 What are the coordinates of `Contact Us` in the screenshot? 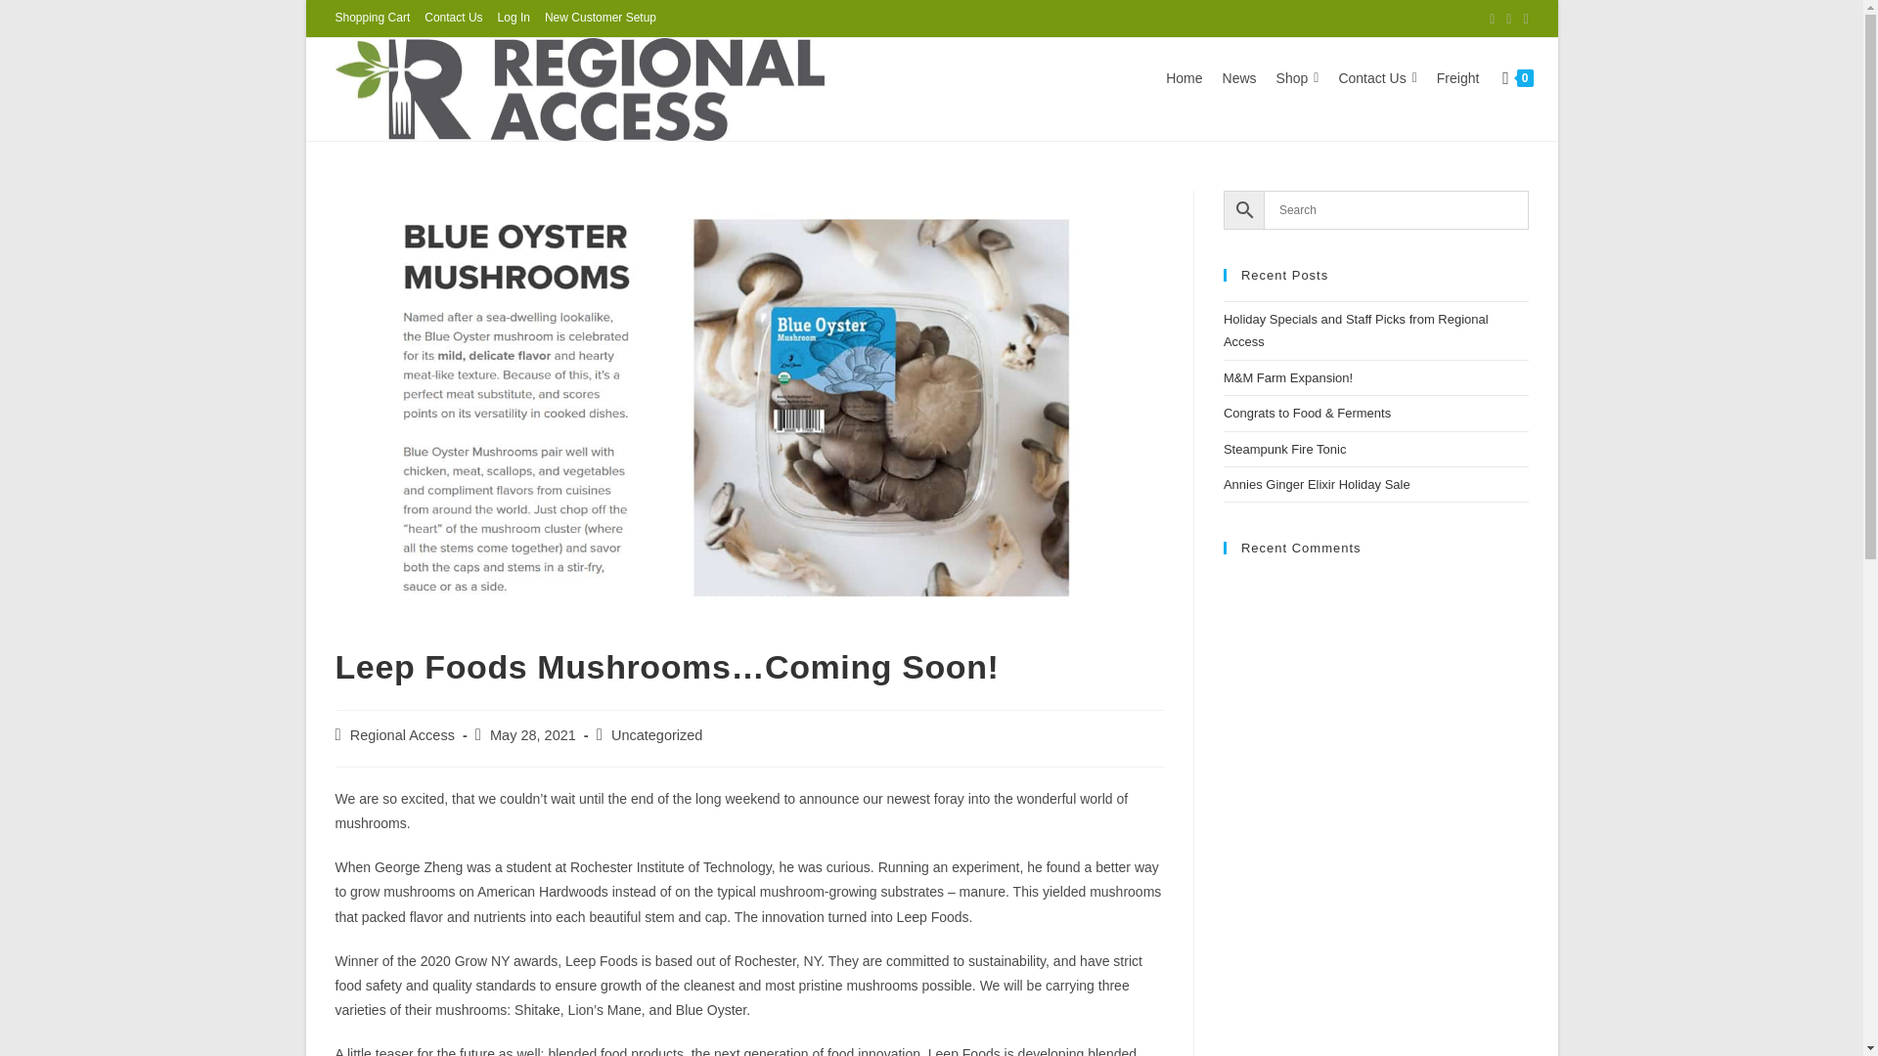 It's located at (453, 18).